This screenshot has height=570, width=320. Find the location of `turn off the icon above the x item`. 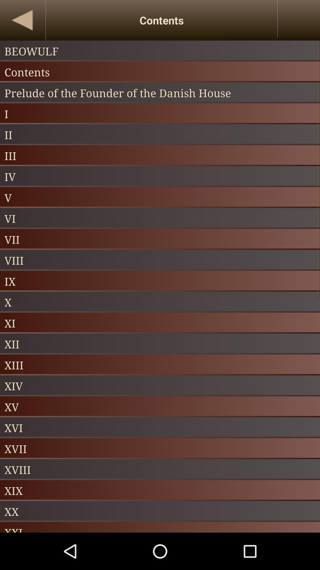

turn off the icon above the x item is located at coordinates (160, 281).